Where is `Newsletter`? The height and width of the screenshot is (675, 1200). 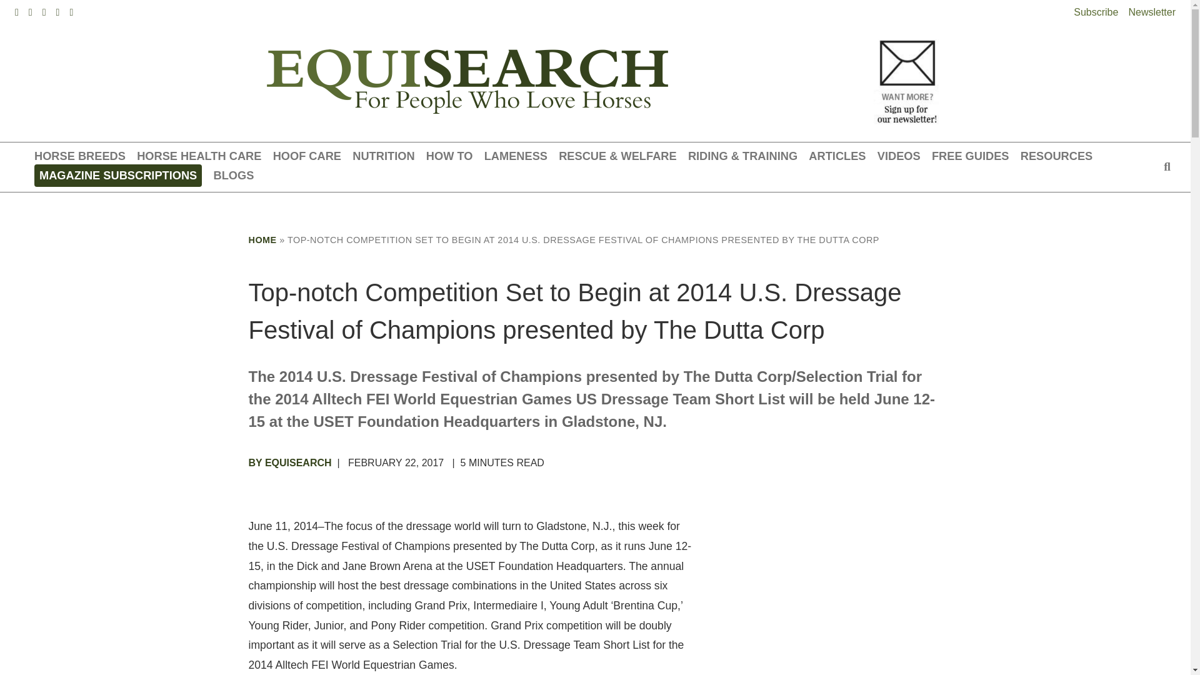
Newsletter is located at coordinates (1151, 12).